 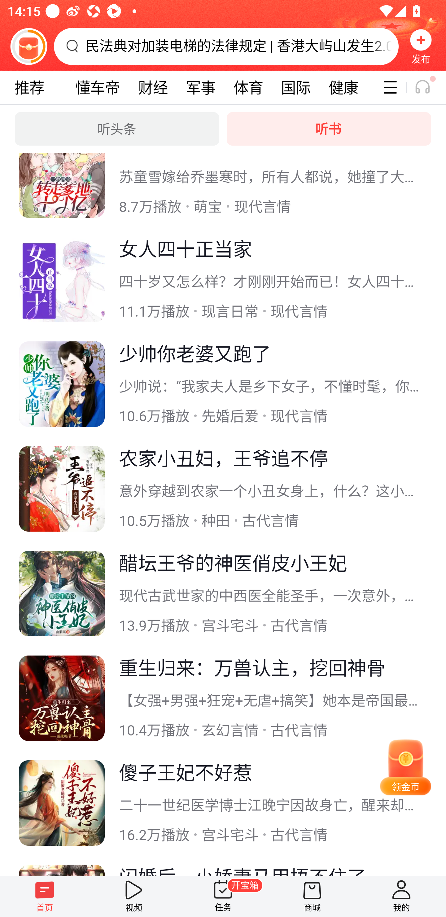 What do you see at coordinates (117, 129) in the screenshot?
I see `听头条` at bounding box center [117, 129].